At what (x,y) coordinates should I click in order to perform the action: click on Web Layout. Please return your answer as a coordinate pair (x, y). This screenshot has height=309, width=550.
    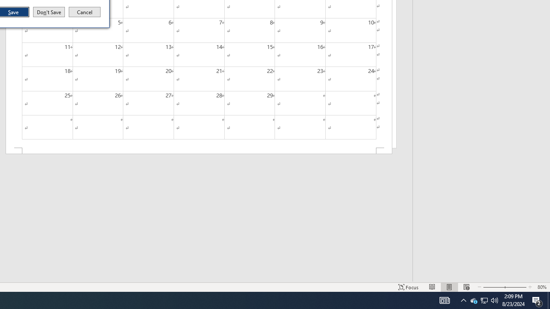
    Looking at the image, I should click on (514, 287).